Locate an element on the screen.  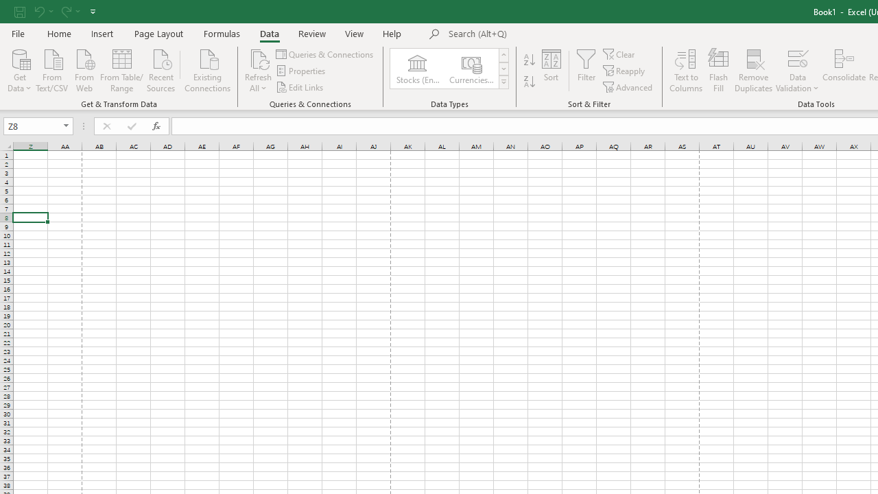
Consolidate... is located at coordinates (844, 70).